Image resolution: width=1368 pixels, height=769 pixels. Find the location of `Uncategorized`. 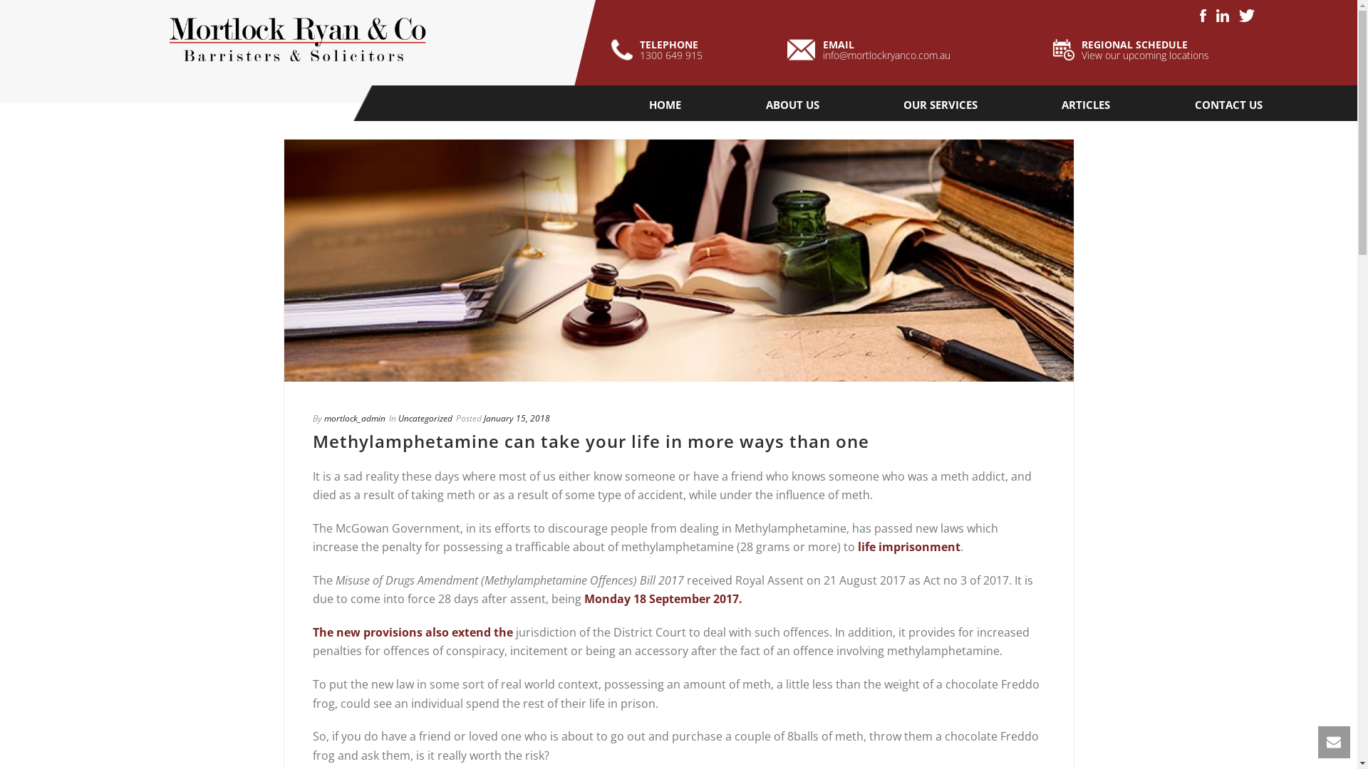

Uncategorized is located at coordinates (425, 419).